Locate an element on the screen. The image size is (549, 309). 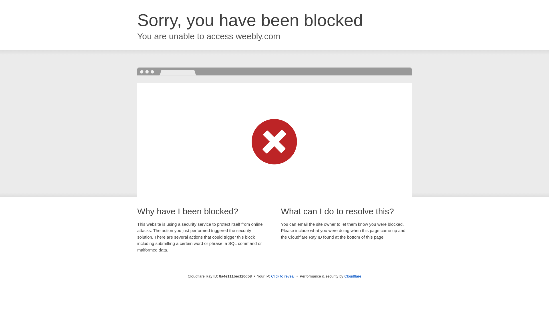
Click to reveal is located at coordinates (283, 276).